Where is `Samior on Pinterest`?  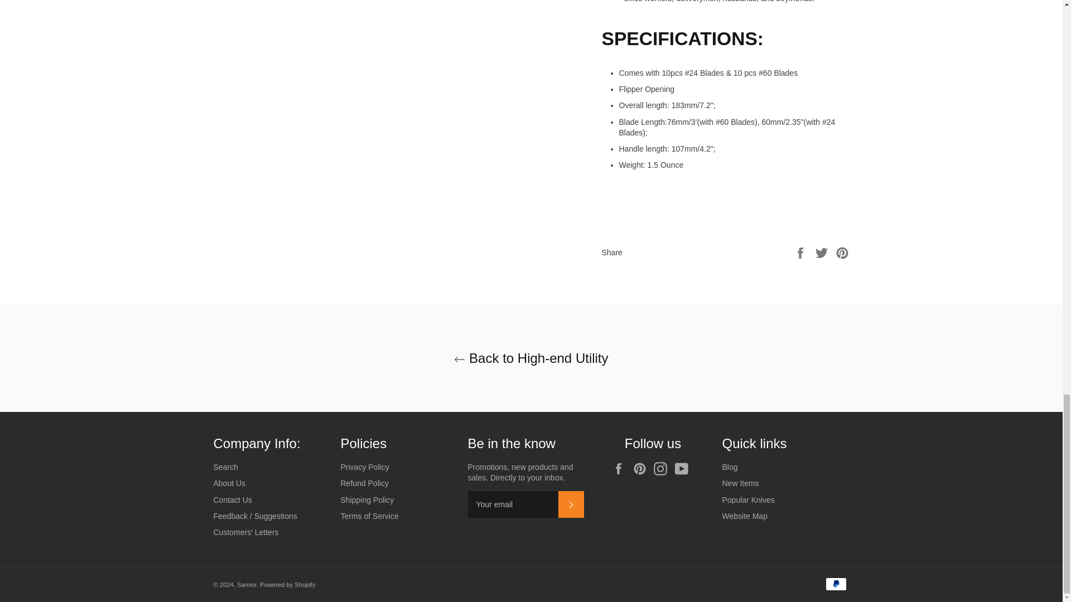 Samior on Pinterest is located at coordinates (643, 469).